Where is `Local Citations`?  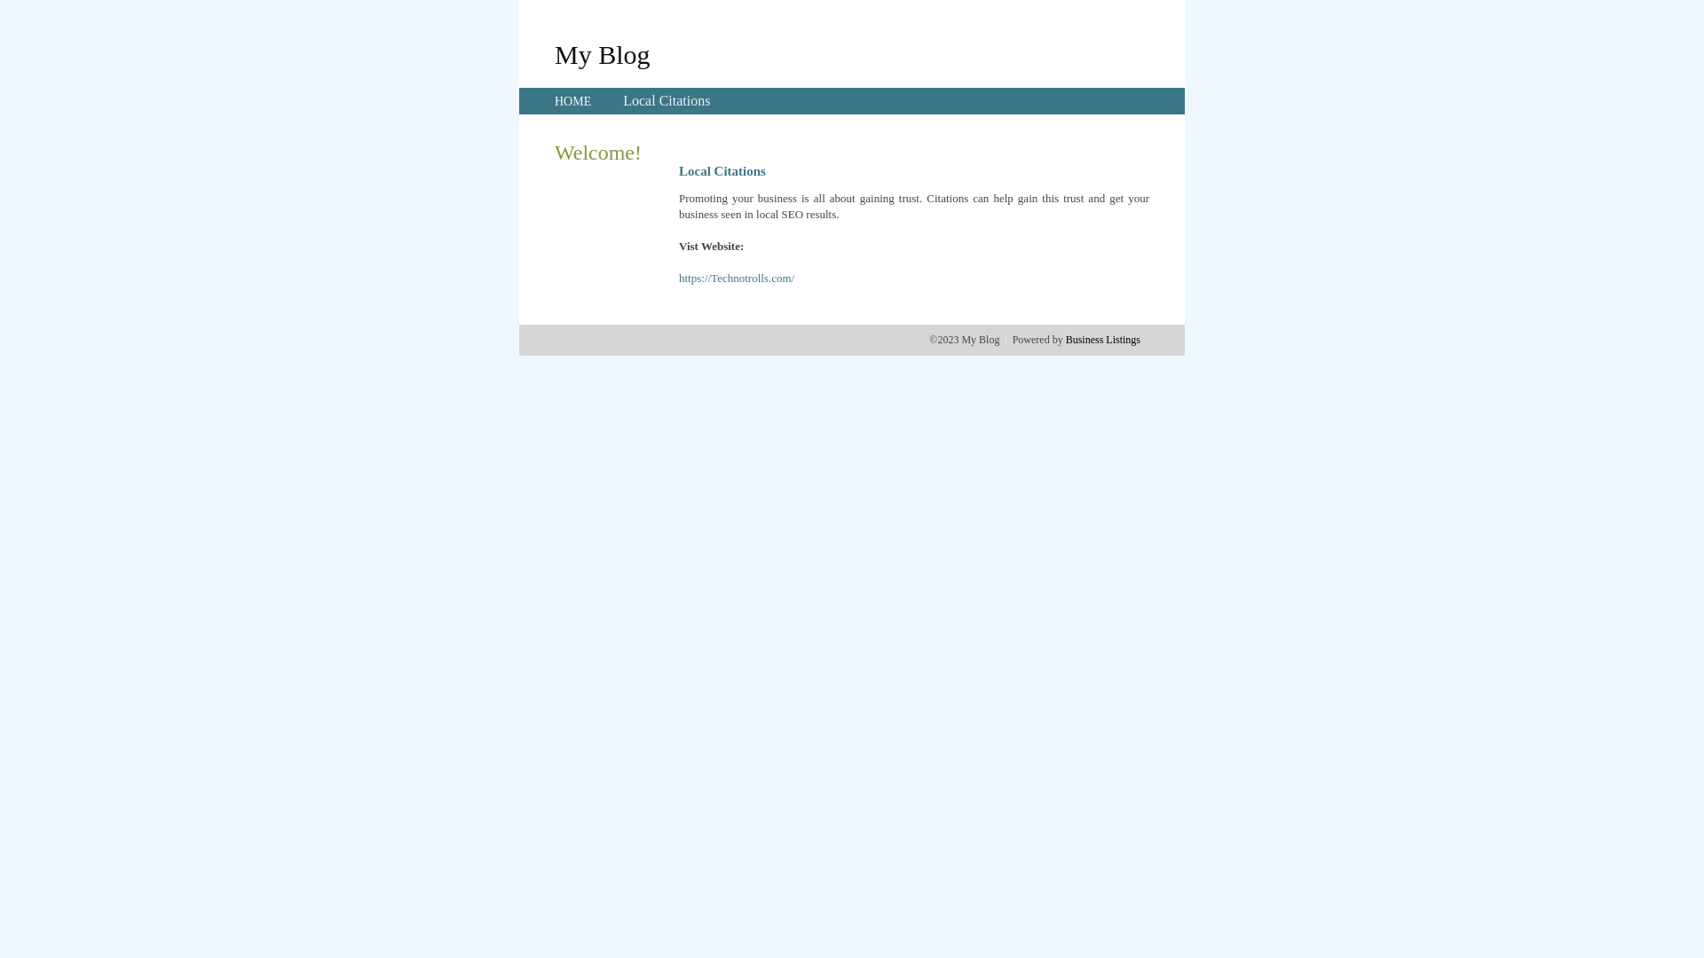 Local Citations is located at coordinates (667, 101).